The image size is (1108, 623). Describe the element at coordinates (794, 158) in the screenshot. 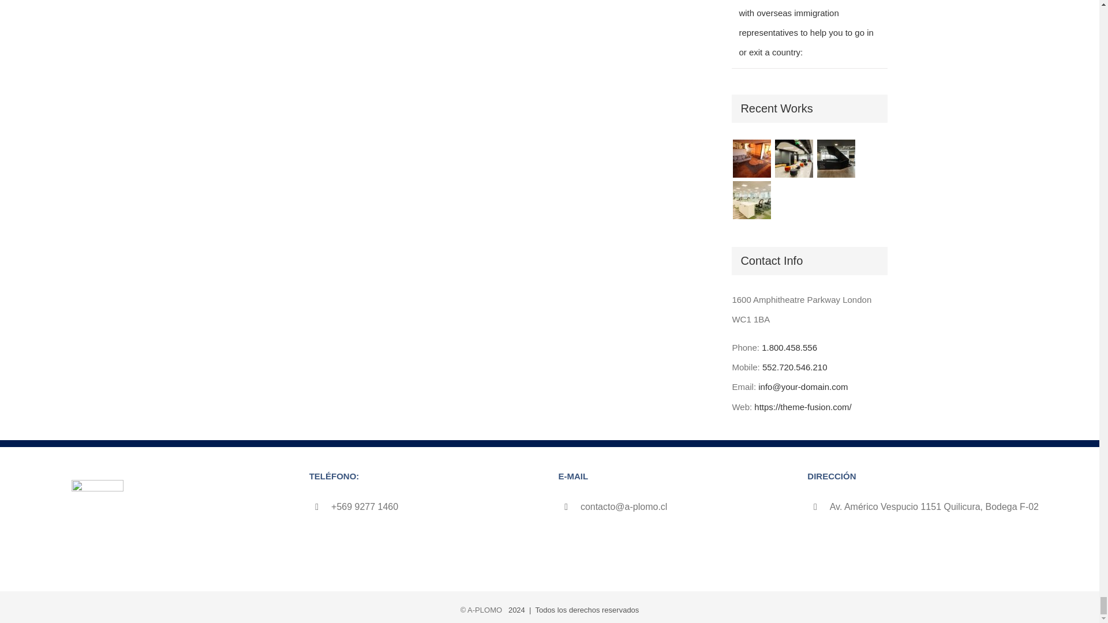

I see `PUNTO TICKET` at that location.